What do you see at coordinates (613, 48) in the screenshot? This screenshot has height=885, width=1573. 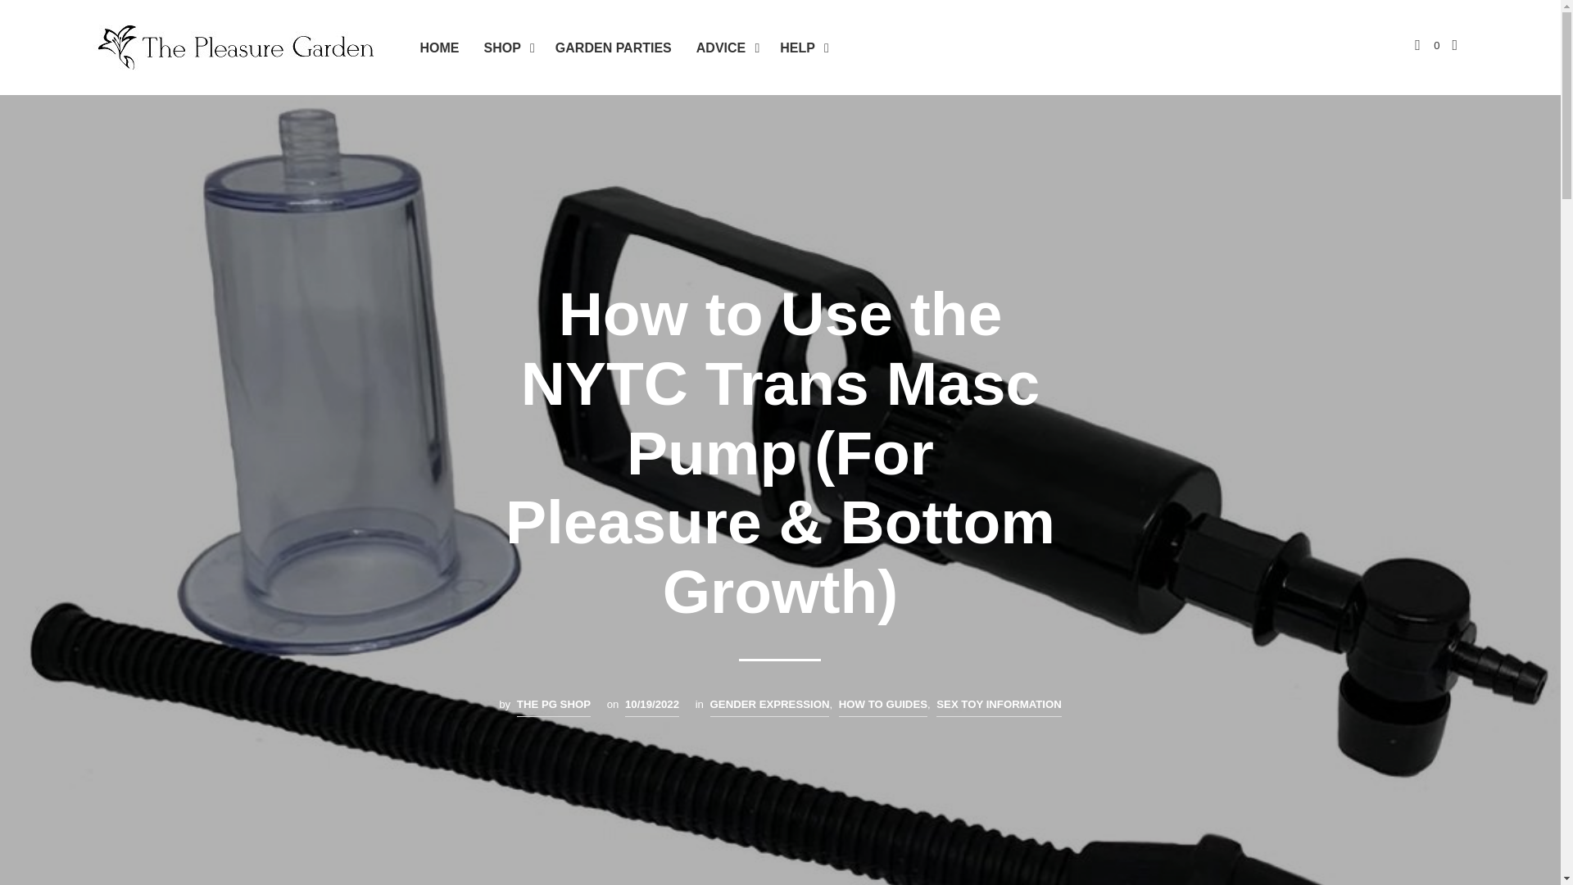 I see `GARDEN PARTIES` at bounding box center [613, 48].